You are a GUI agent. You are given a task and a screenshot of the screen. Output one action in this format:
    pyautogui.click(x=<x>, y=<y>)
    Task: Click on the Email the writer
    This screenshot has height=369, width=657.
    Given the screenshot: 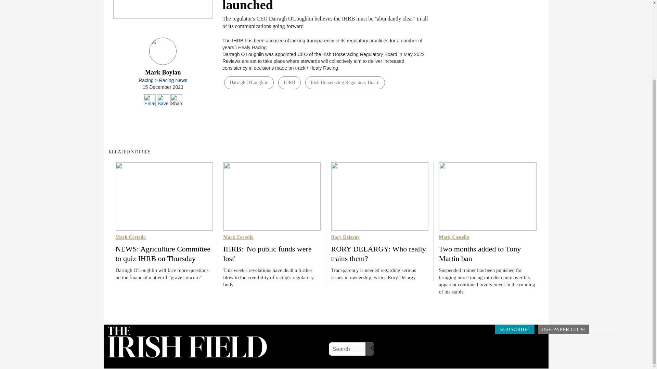 What is the action you would take?
    pyautogui.click(x=150, y=100)
    